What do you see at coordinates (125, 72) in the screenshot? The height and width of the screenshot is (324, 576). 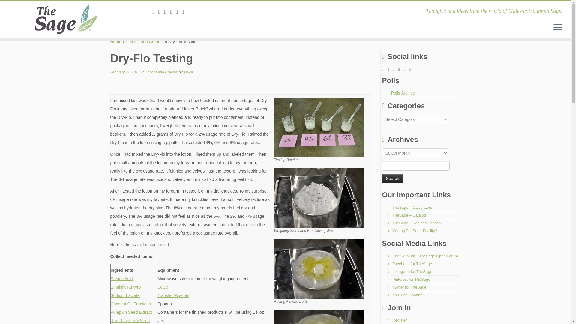 I see `8:41 am` at bounding box center [125, 72].